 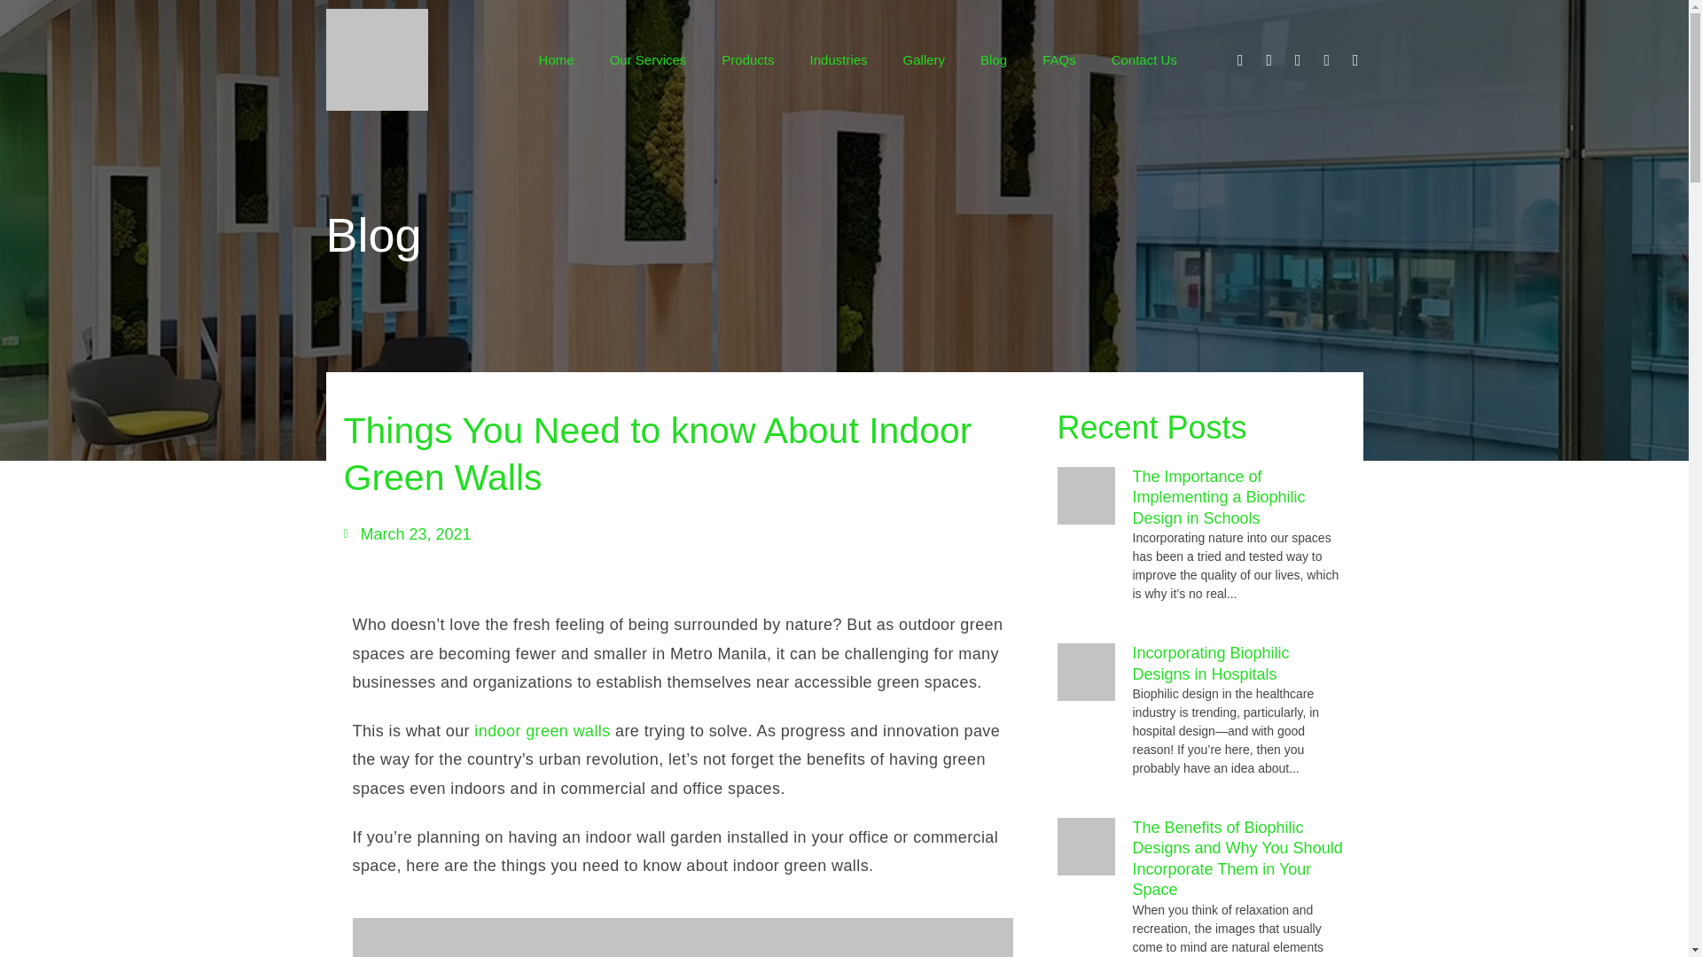 What do you see at coordinates (1144, 58) in the screenshot?
I see `Contact Us` at bounding box center [1144, 58].